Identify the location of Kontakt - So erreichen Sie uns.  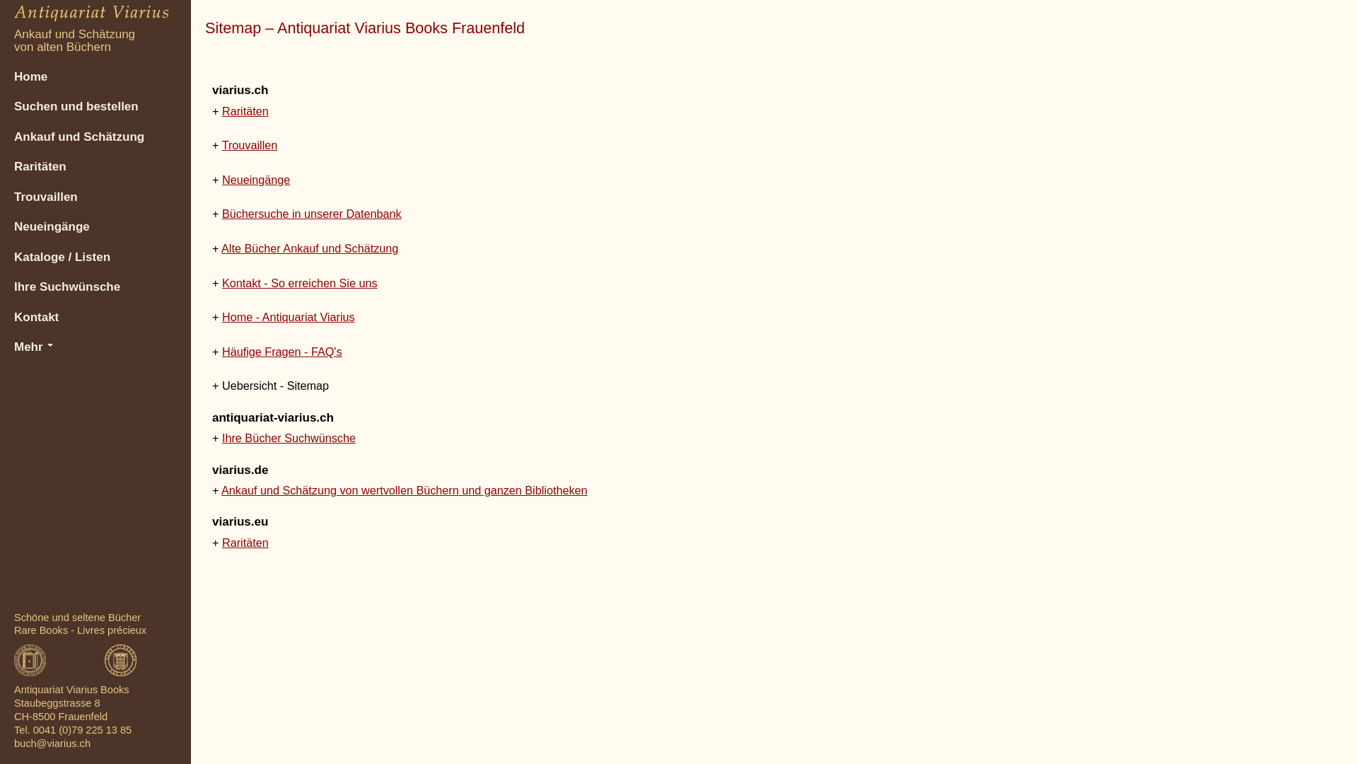
(300, 283).